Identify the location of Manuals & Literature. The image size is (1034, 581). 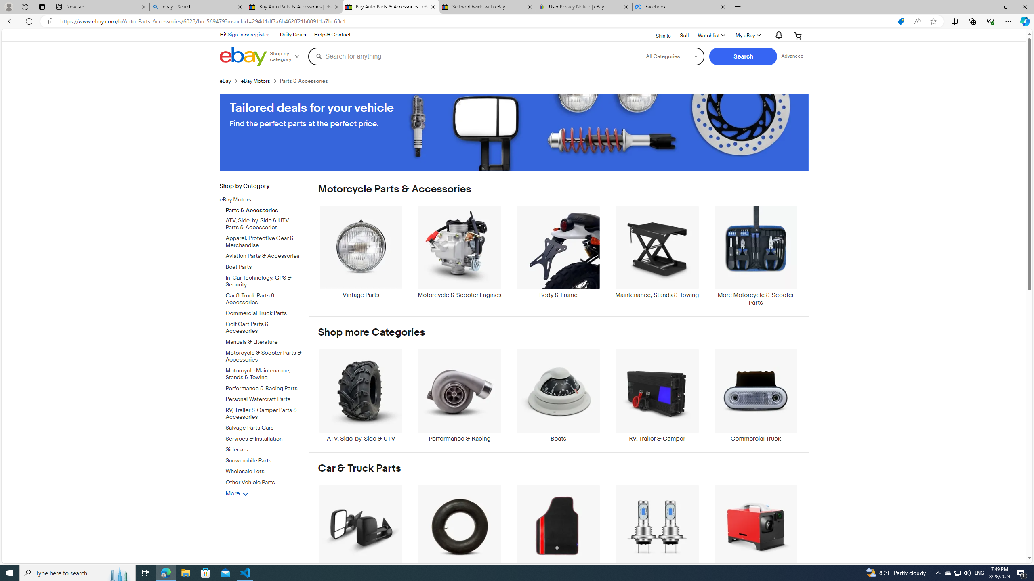
(264, 342).